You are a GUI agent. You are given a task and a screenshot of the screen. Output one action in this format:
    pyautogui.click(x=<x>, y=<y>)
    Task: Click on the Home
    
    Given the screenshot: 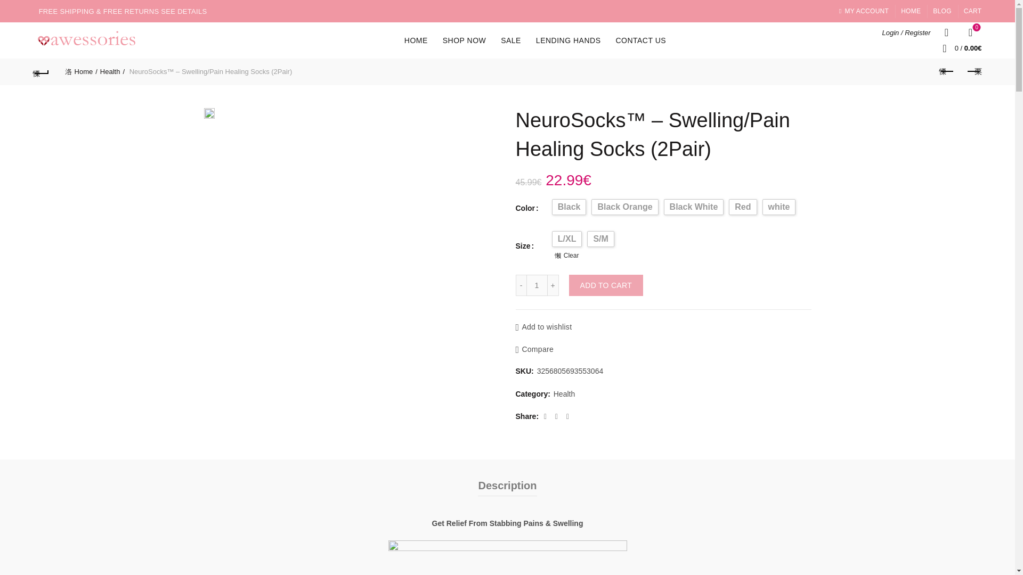 What is the action you would take?
    pyautogui.click(x=81, y=71)
    